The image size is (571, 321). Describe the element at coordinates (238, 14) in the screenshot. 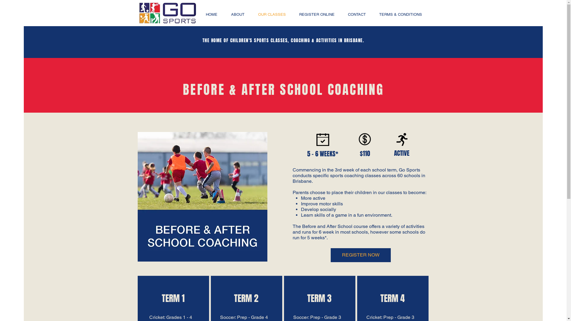

I see `ABOUT` at that location.